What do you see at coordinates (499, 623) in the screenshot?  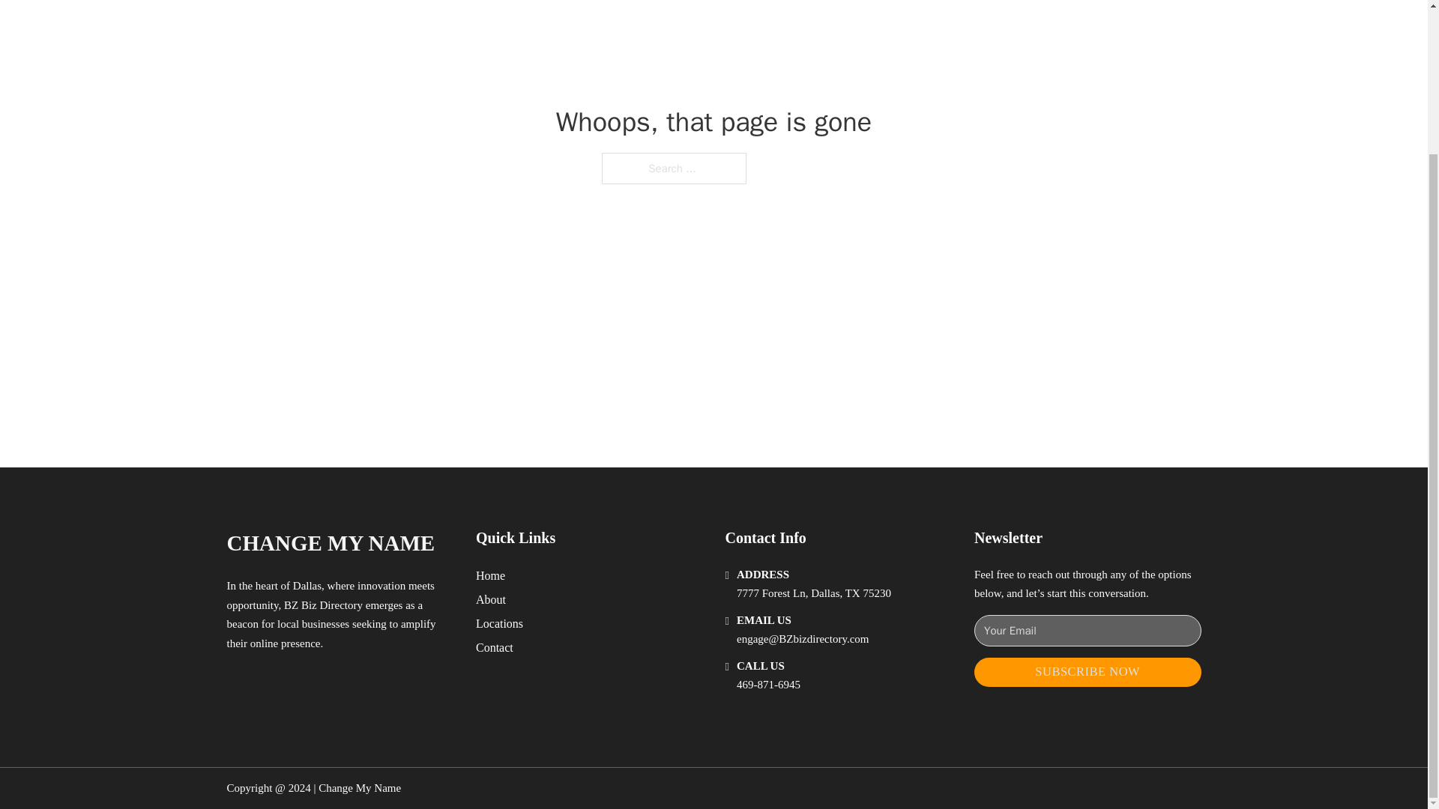 I see `Locations` at bounding box center [499, 623].